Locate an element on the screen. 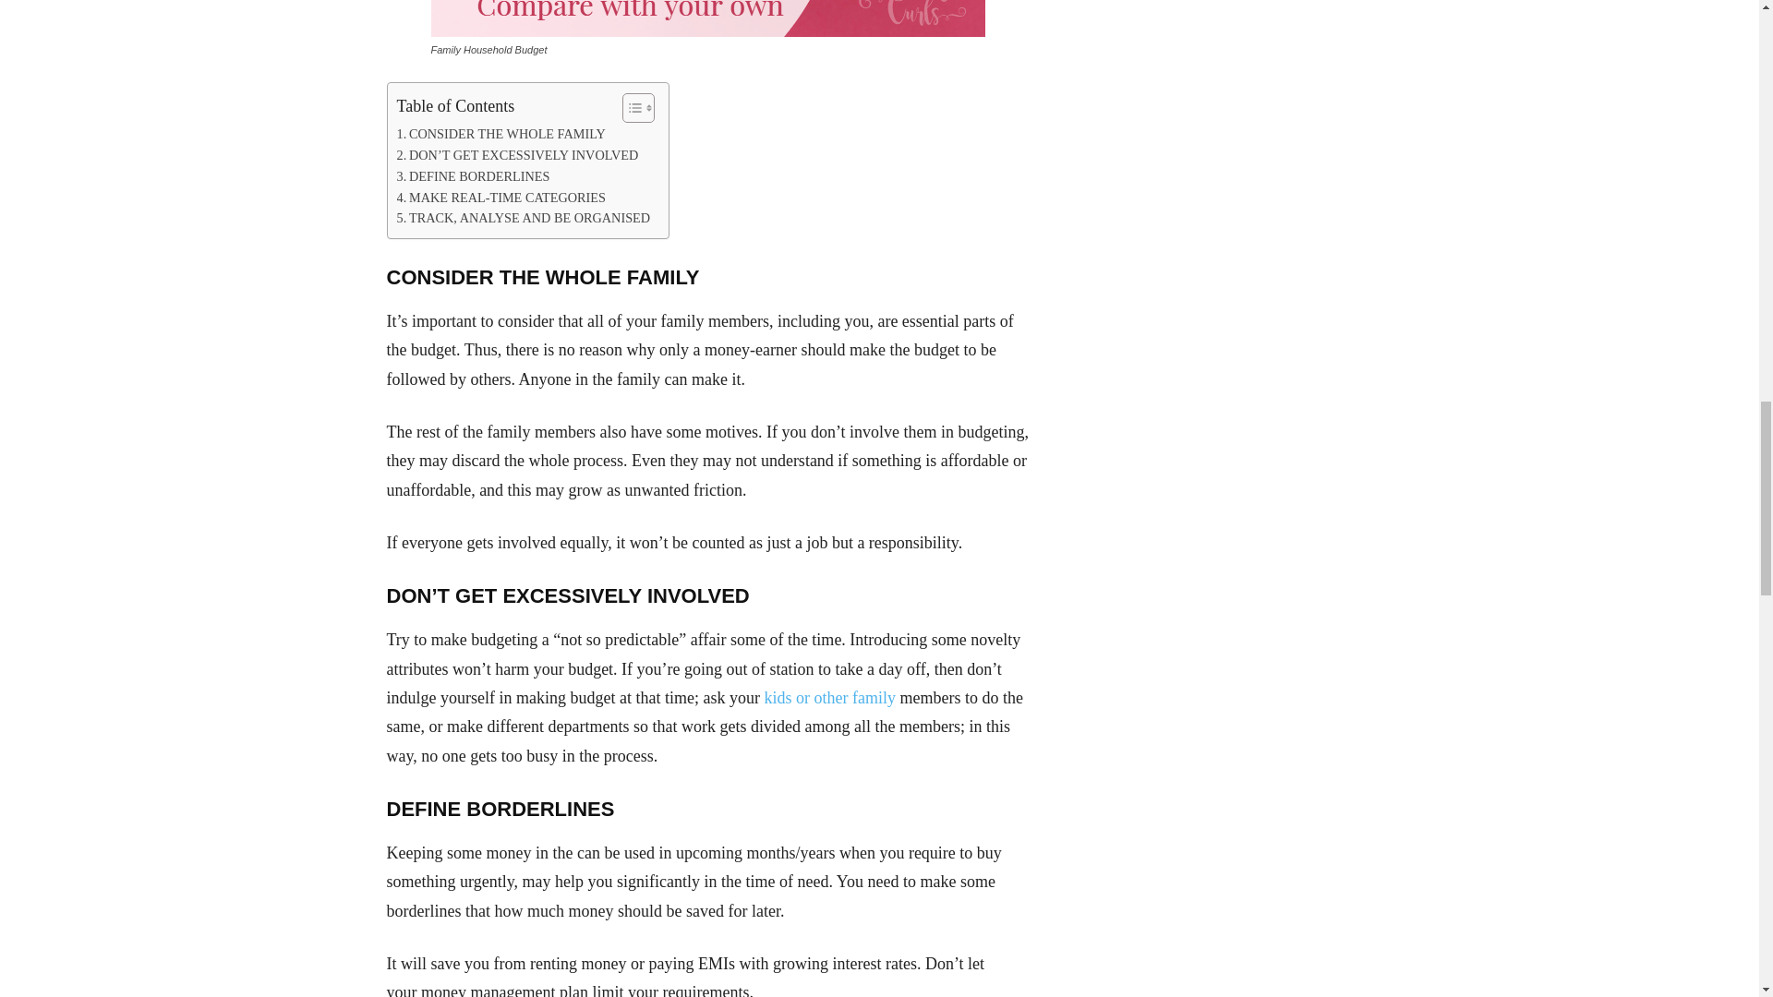 The image size is (1773, 997). CONSIDER THE WHOLE FAMILY is located at coordinates (501, 133).